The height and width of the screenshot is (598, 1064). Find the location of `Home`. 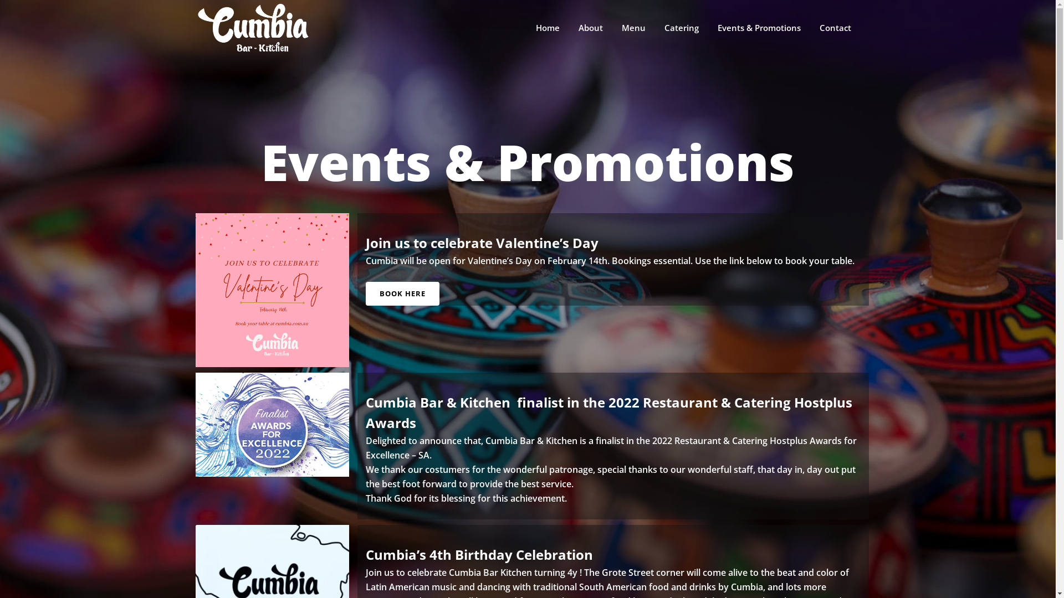

Home is located at coordinates (548, 28).